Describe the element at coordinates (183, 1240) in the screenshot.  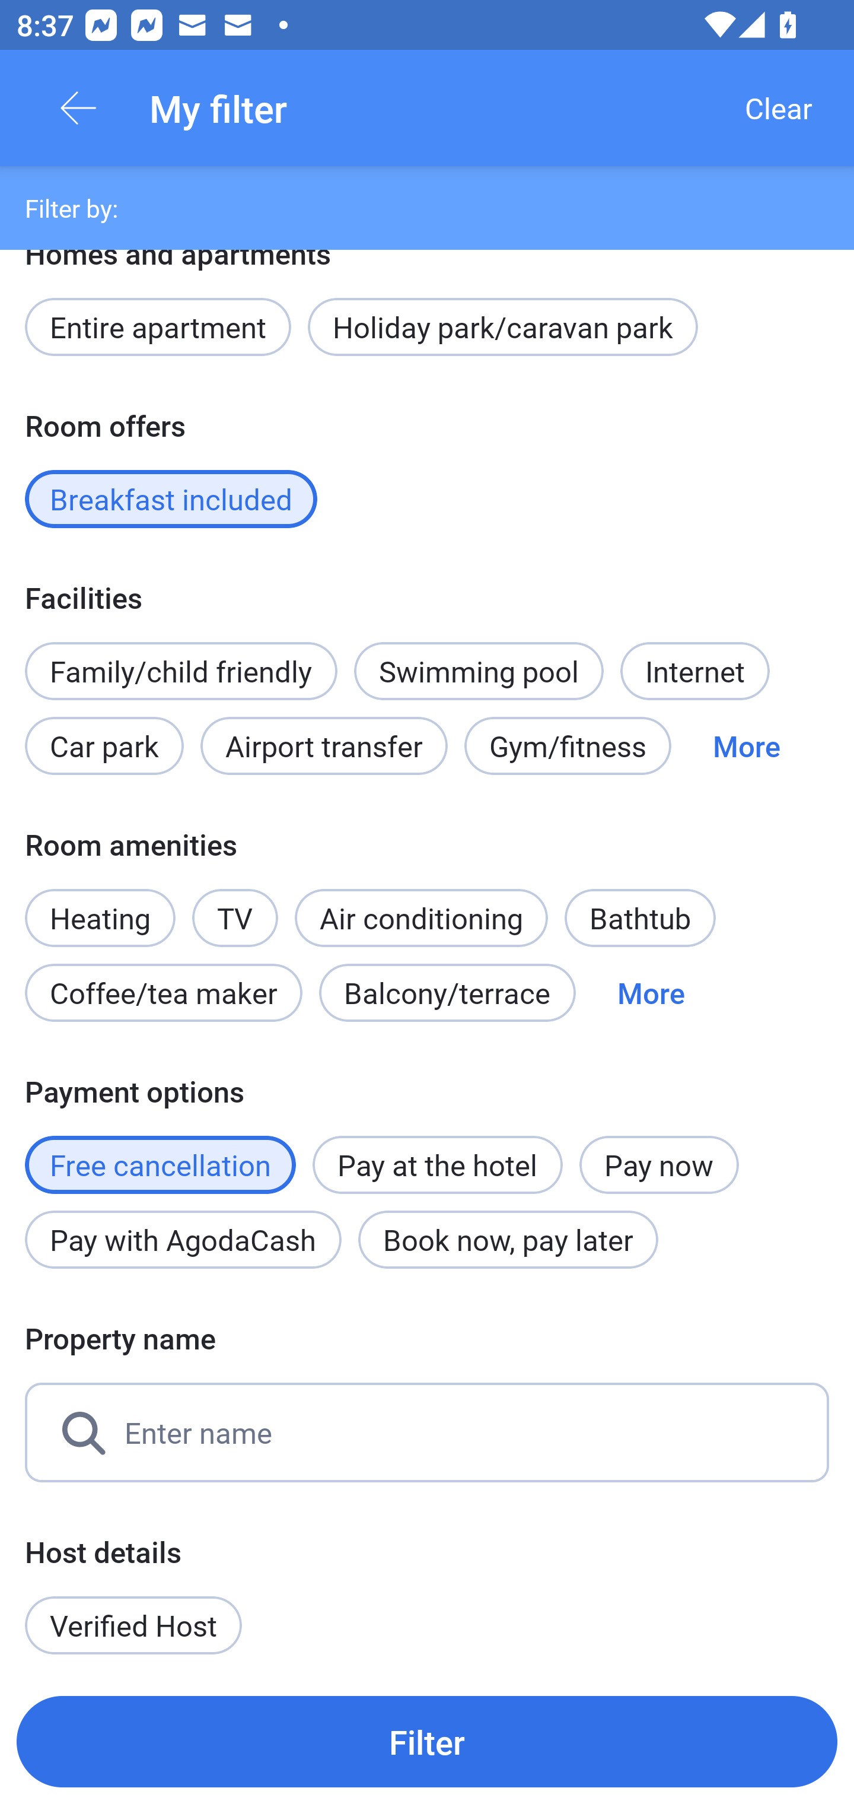
I see `Pay with AgodaCash` at that location.